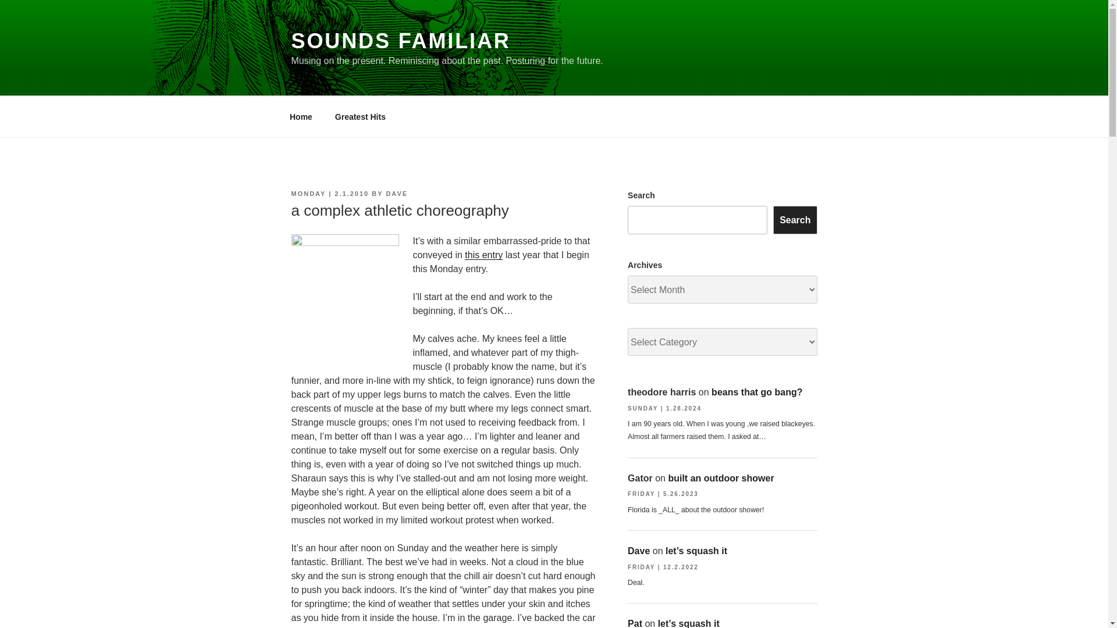 This screenshot has width=1117, height=628. What do you see at coordinates (795, 220) in the screenshot?
I see `Search` at bounding box center [795, 220].